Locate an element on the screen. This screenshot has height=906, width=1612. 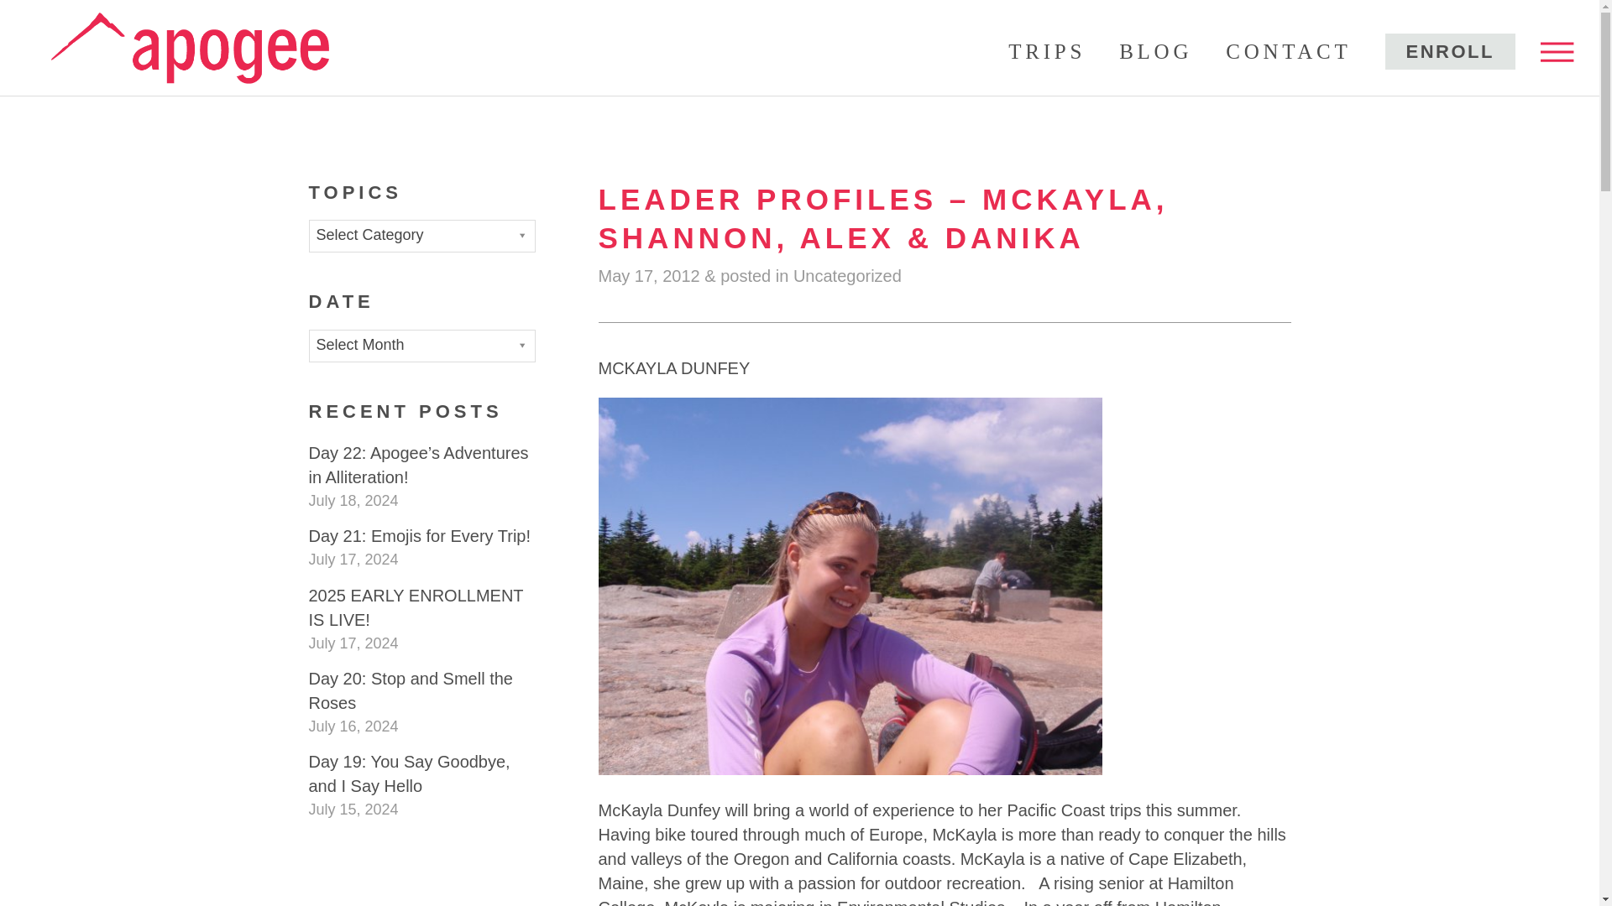
Day 21: Emojis for Every Trip! is located at coordinates (420, 535).